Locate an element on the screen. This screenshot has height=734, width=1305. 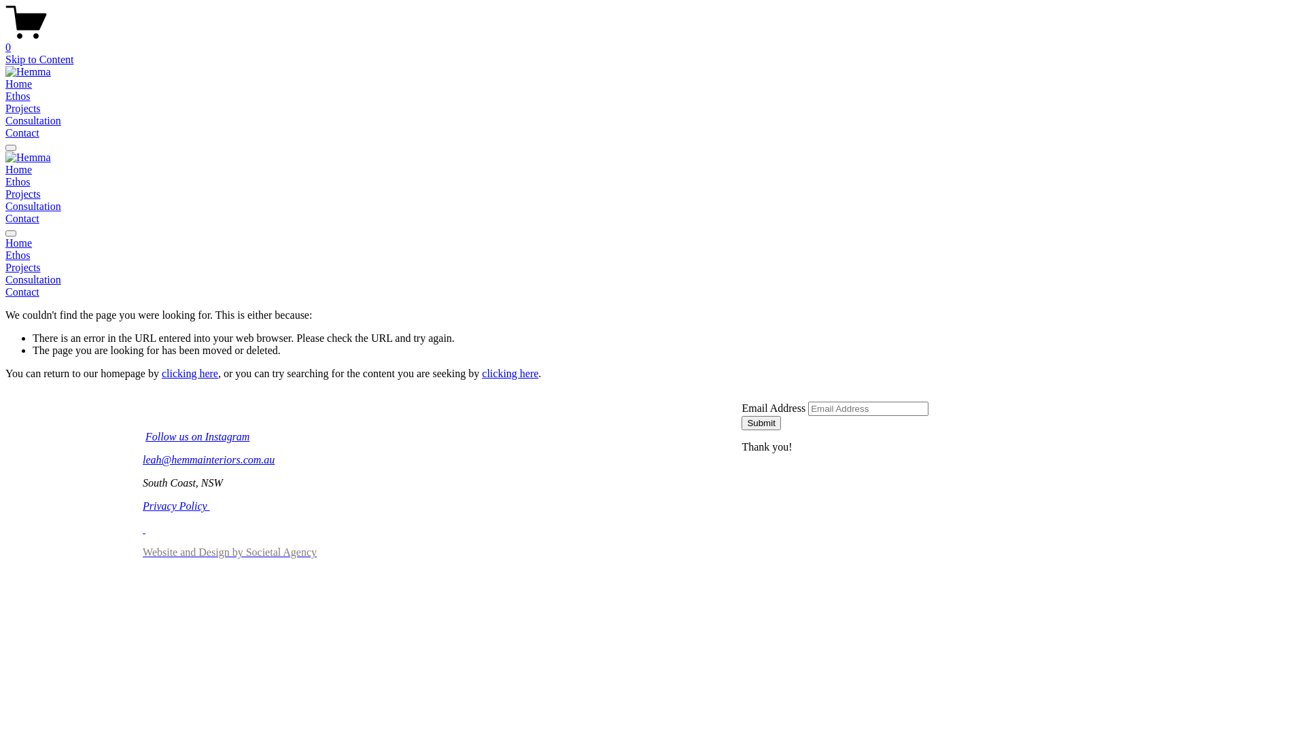
Home is located at coordinates (19, 170).